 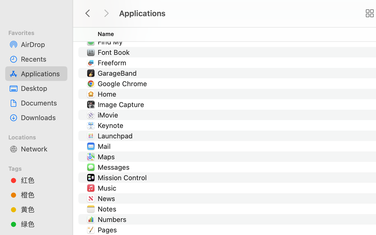 I want to click on Notes, so click(x=108, y=209).